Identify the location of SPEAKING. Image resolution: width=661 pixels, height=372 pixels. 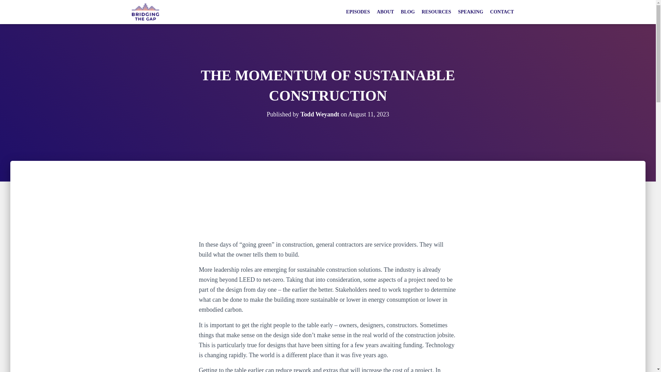
(470, 12).